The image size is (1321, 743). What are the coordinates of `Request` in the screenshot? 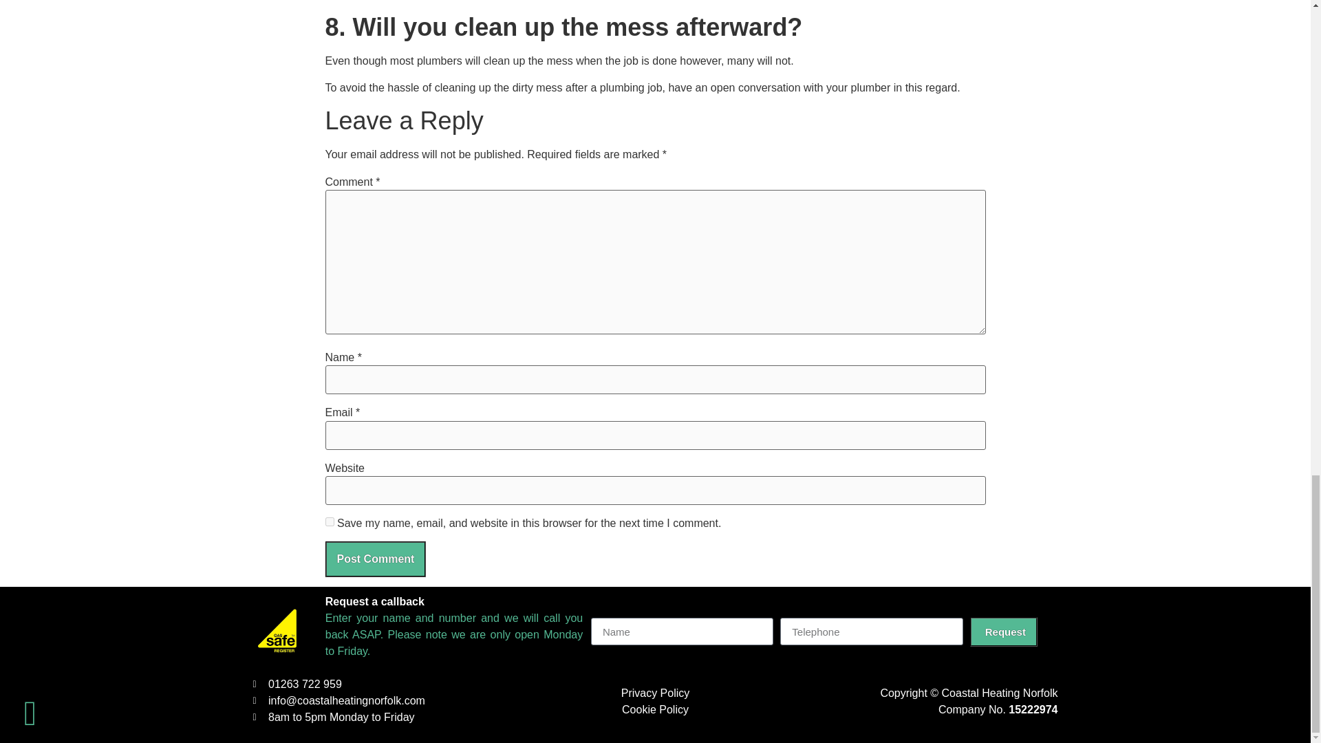 It's located at (1003, 632).